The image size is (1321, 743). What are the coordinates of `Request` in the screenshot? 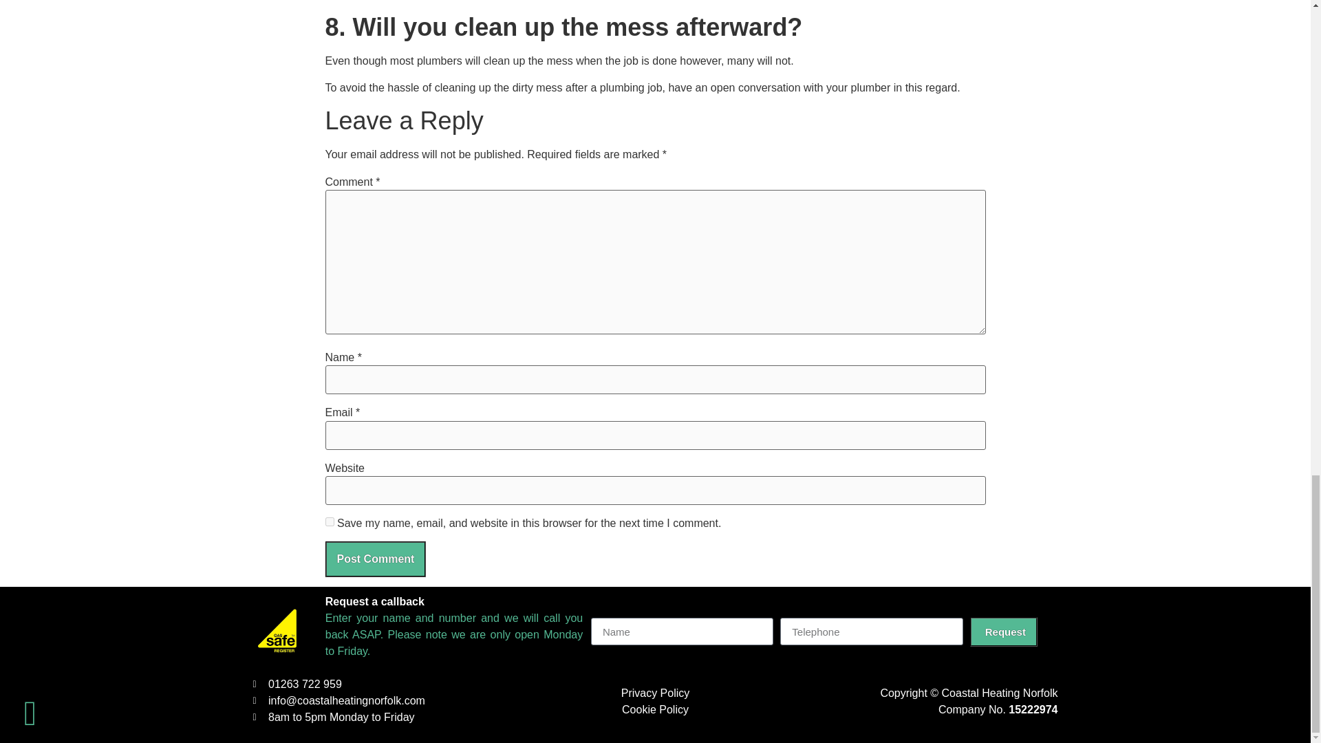 It's located at (1003, 632).